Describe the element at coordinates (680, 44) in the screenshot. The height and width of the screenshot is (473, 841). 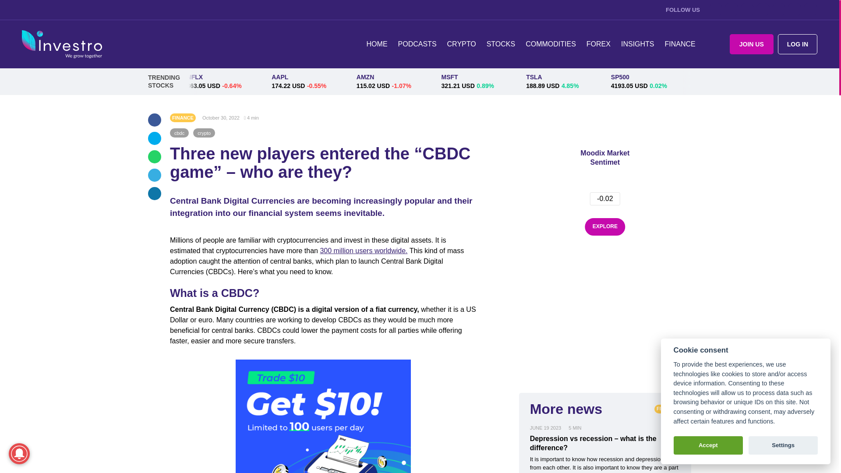
I see `FINANCE` at that location.